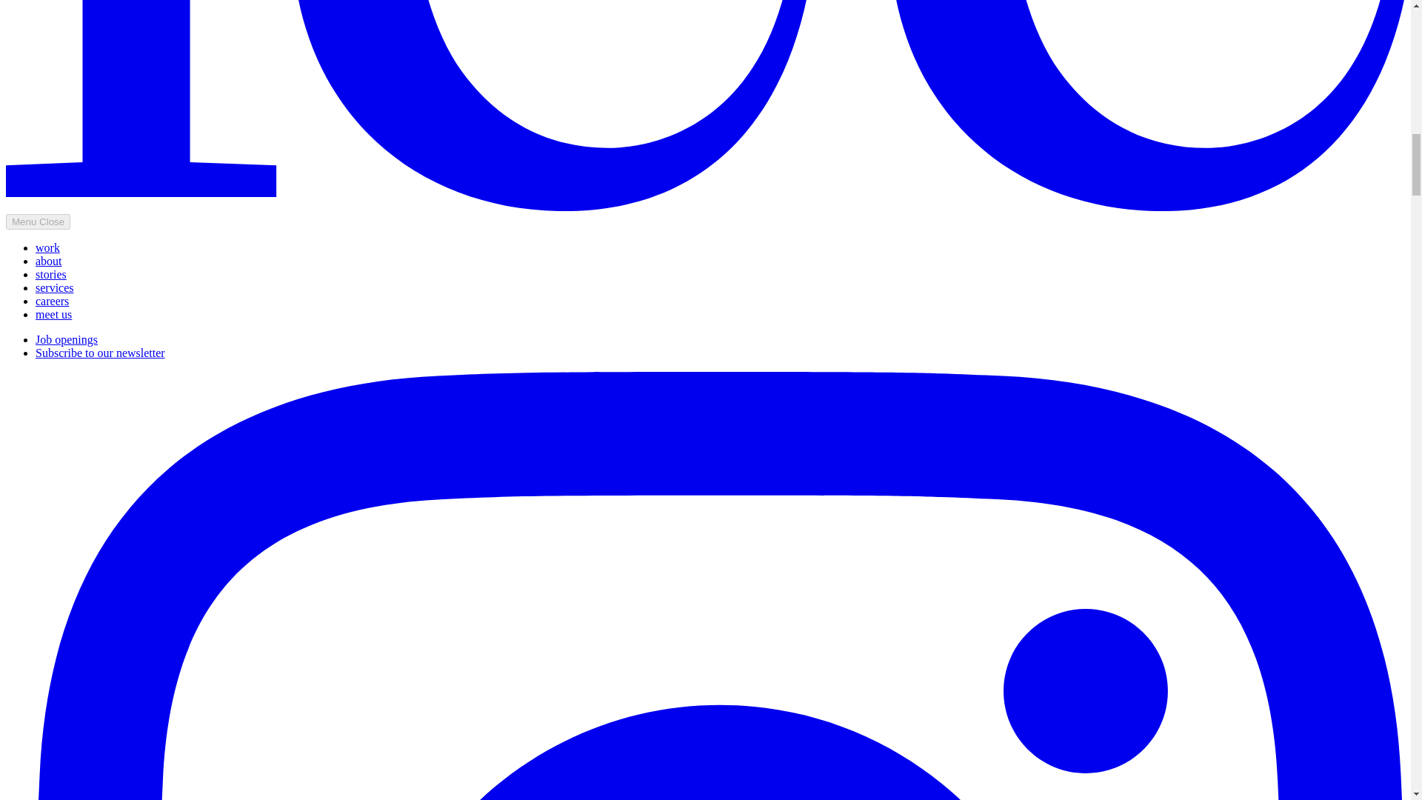 The image size is (1422, 800). Describe the element at coordinates (100, 353) in the screenshot. I see `Subscribe to our newsletter` at that location.